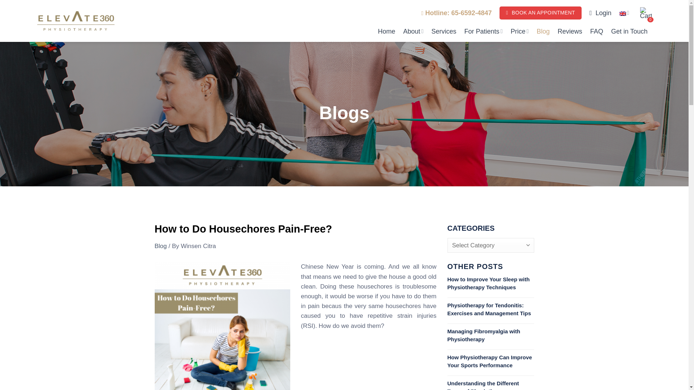  What do you see at coordinates (483, 31) in the screenshot?
I see `For Patients` at bounding box center [483, 31].